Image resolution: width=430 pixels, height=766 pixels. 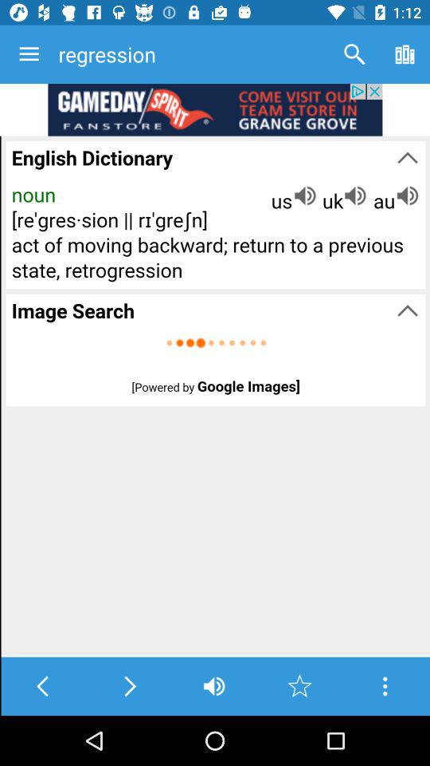 What do you see at coordinates (129, 686) in the screenshot?
I see `go forward` at bounding box center [129, 686].